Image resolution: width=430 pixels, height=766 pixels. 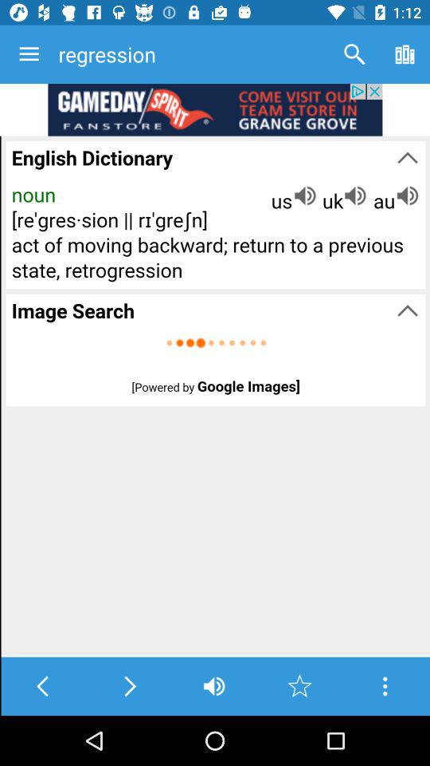 What do you see at coordinates (129, 686) in the screenshot?
I see `go forward` at bounding box center [129, 686].